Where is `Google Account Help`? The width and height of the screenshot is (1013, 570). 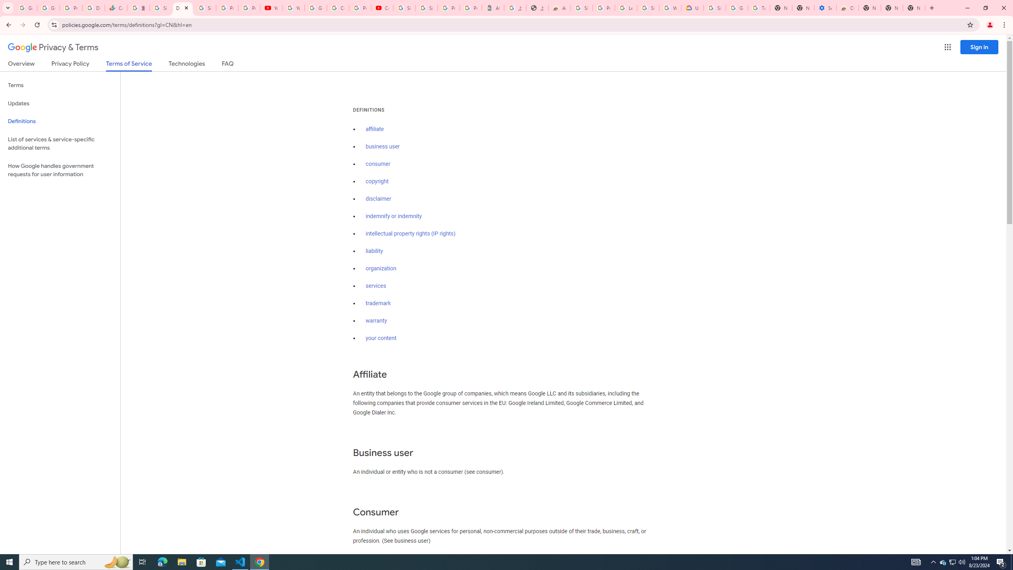
Google Account Help is located at coordinates (737, 8).